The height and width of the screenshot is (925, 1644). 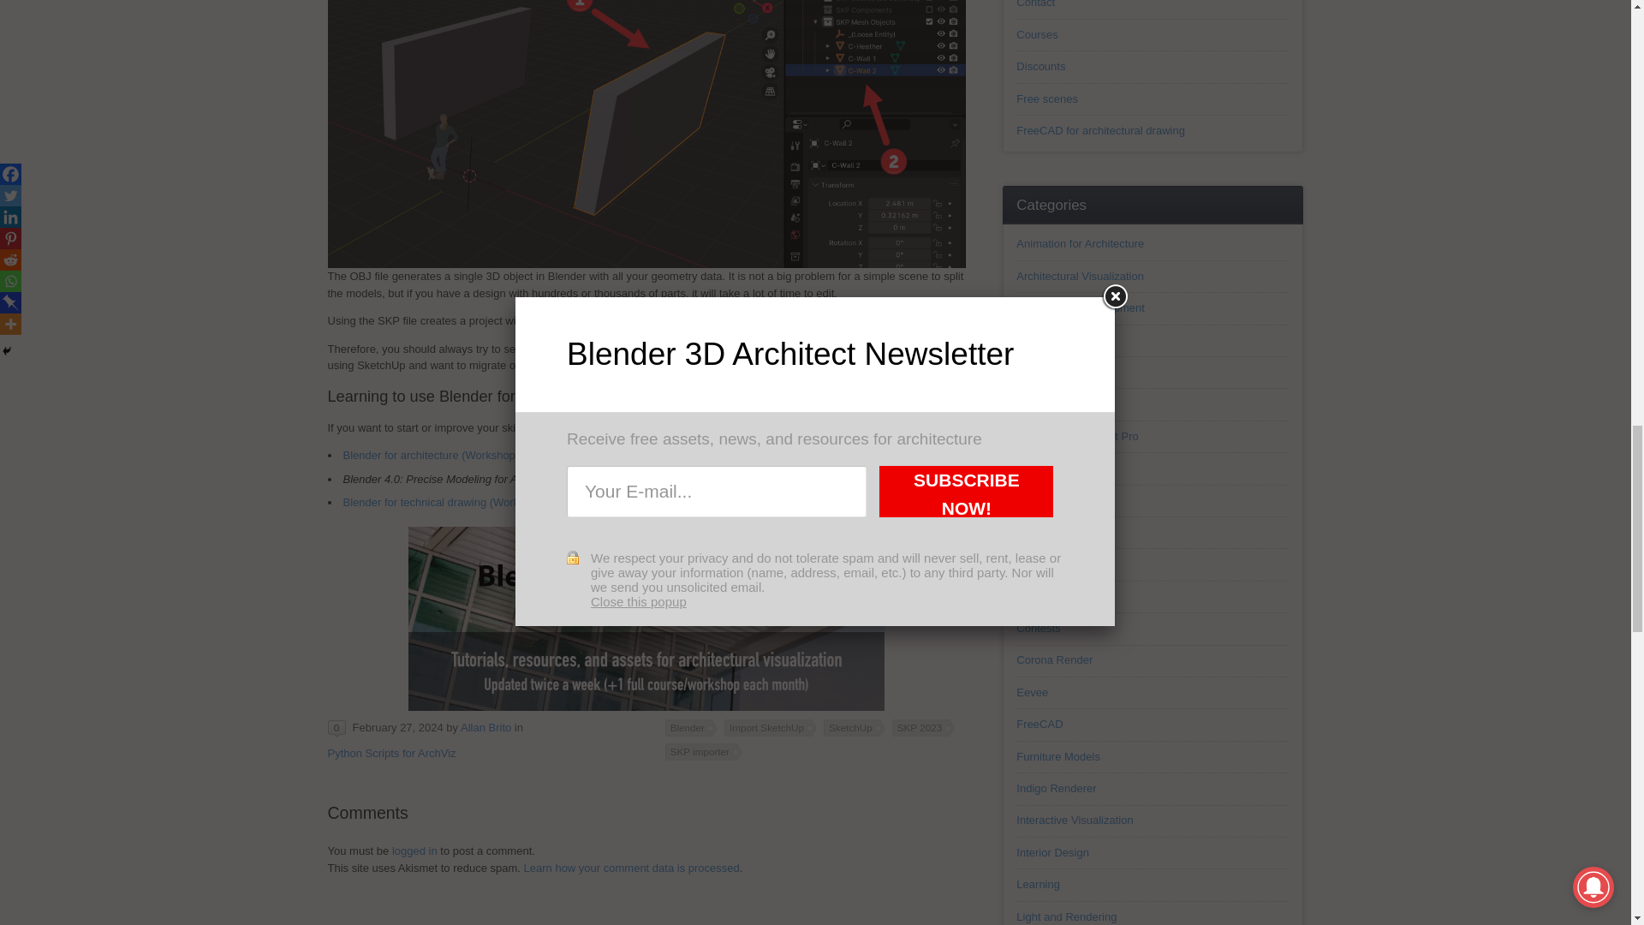 What do you see at coordinates (485, 728) in the screenshot?
I see `Posts by Allan Brito` at bounding box center [485, 728].